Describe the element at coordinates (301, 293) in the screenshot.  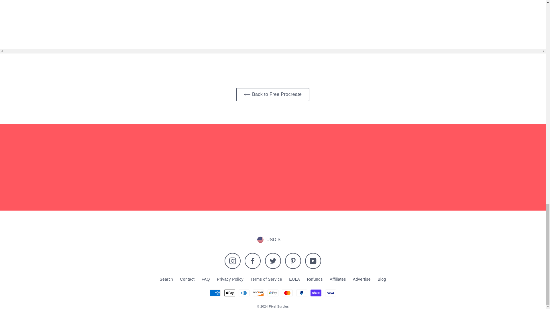
I see `PayPal` at that location.